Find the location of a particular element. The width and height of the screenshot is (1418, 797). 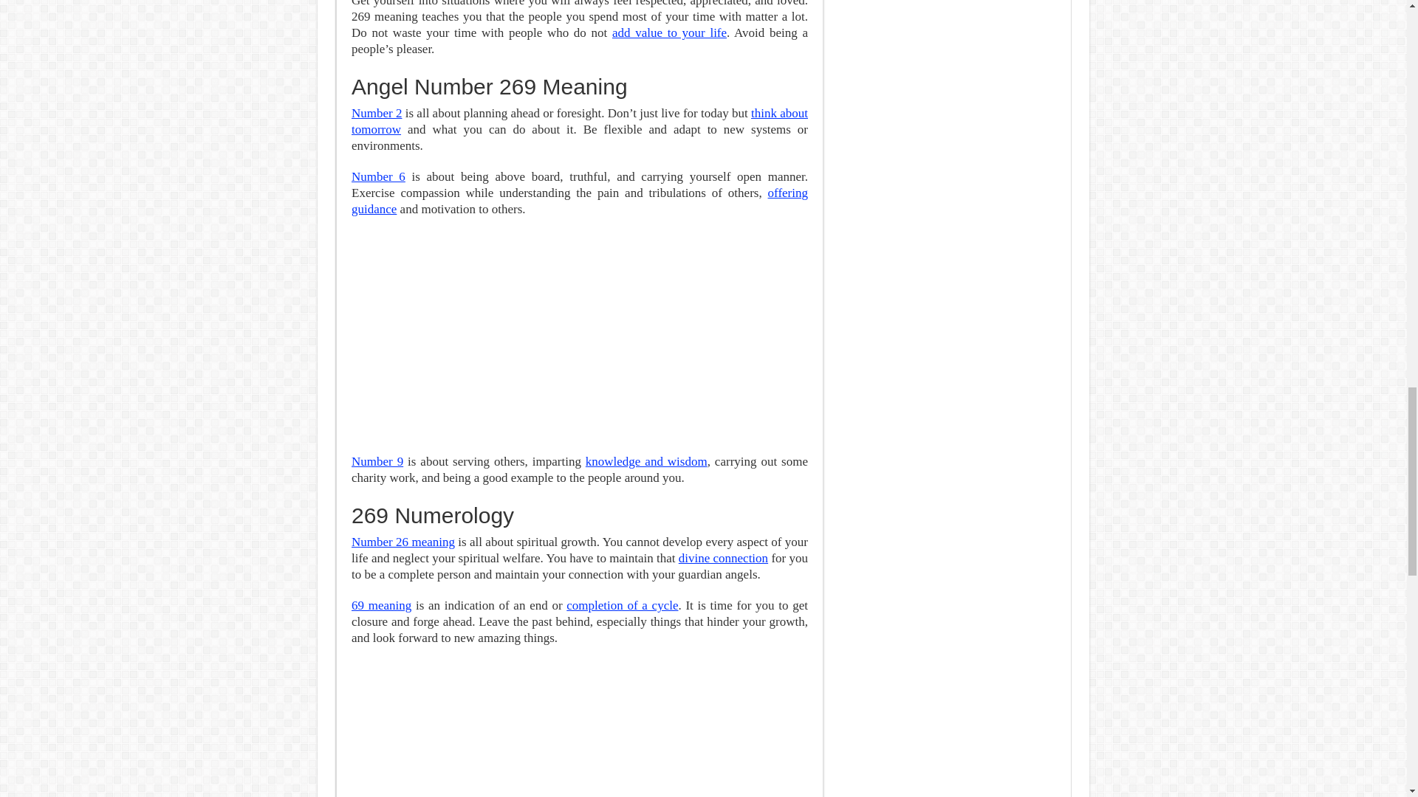

Advertisement is located at coordinates (580, 336).